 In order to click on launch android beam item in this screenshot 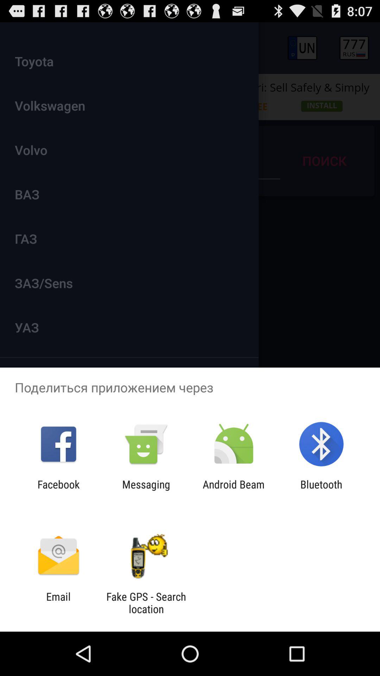, I will do `click(234, 490)`.